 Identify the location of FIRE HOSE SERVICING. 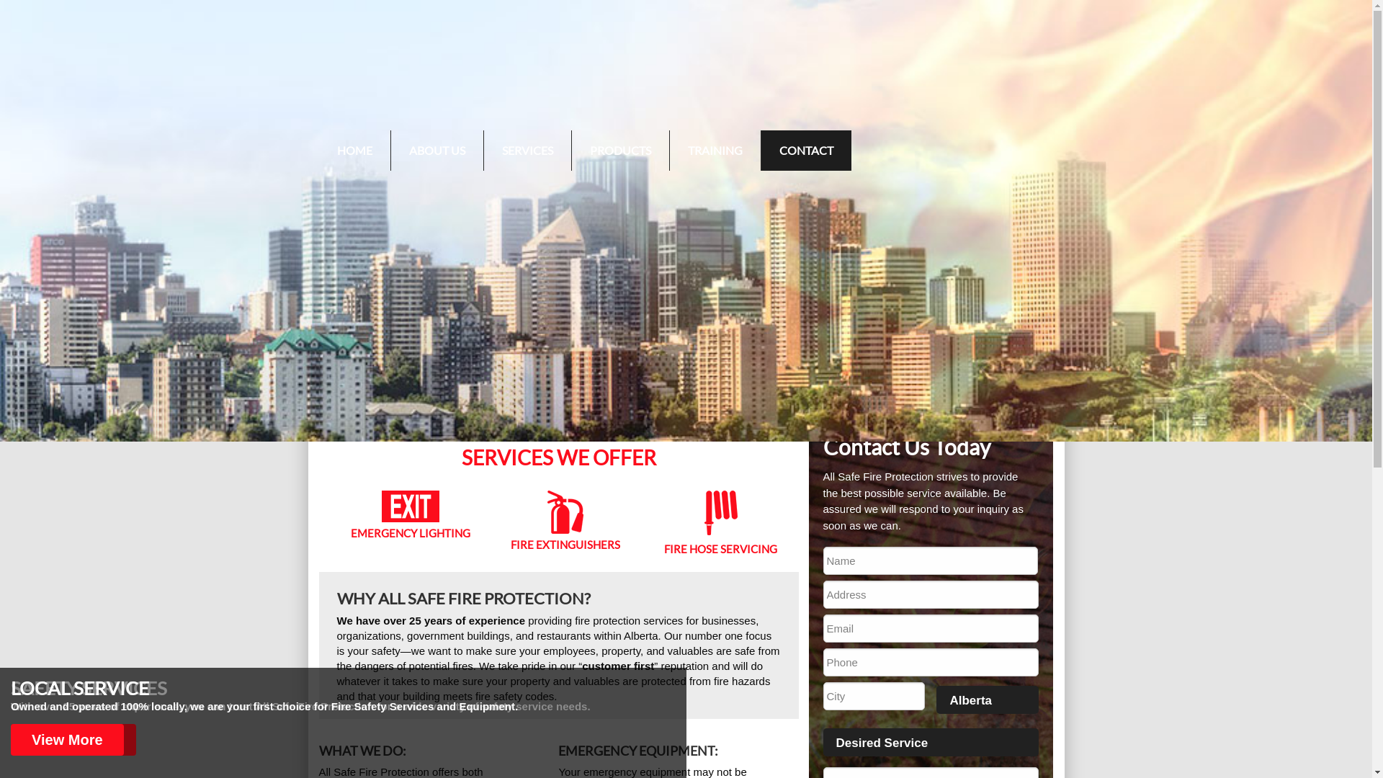
(720, 526).